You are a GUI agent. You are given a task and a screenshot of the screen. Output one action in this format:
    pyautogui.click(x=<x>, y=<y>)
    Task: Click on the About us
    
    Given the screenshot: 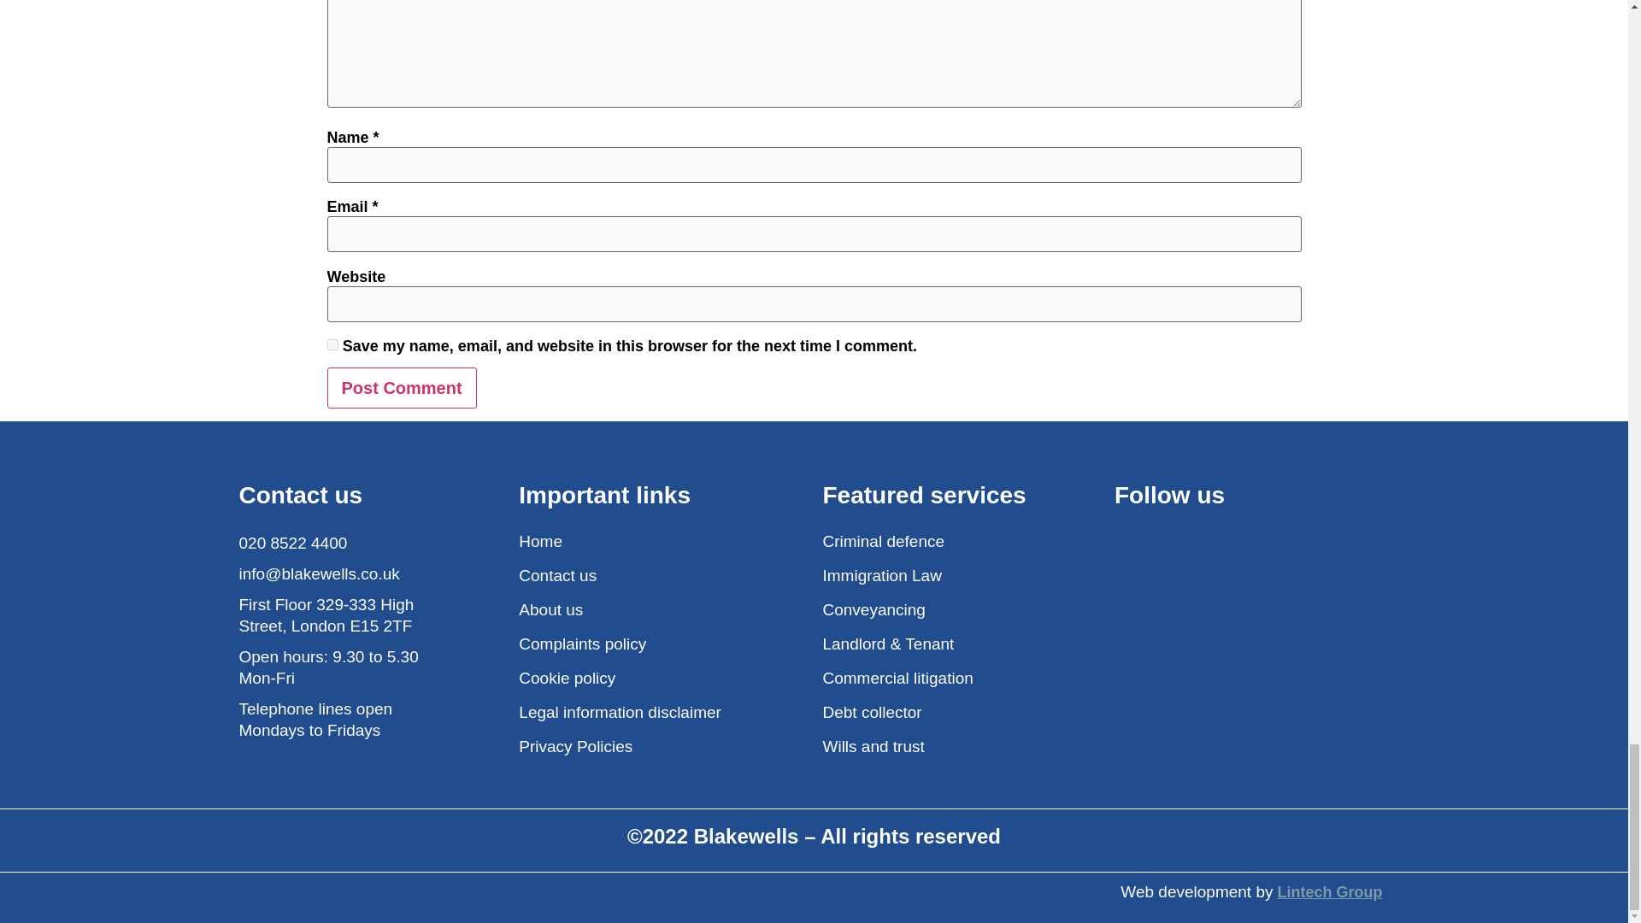 What is the action you would take?
    pyautogui.click(x=662, y=608)
    